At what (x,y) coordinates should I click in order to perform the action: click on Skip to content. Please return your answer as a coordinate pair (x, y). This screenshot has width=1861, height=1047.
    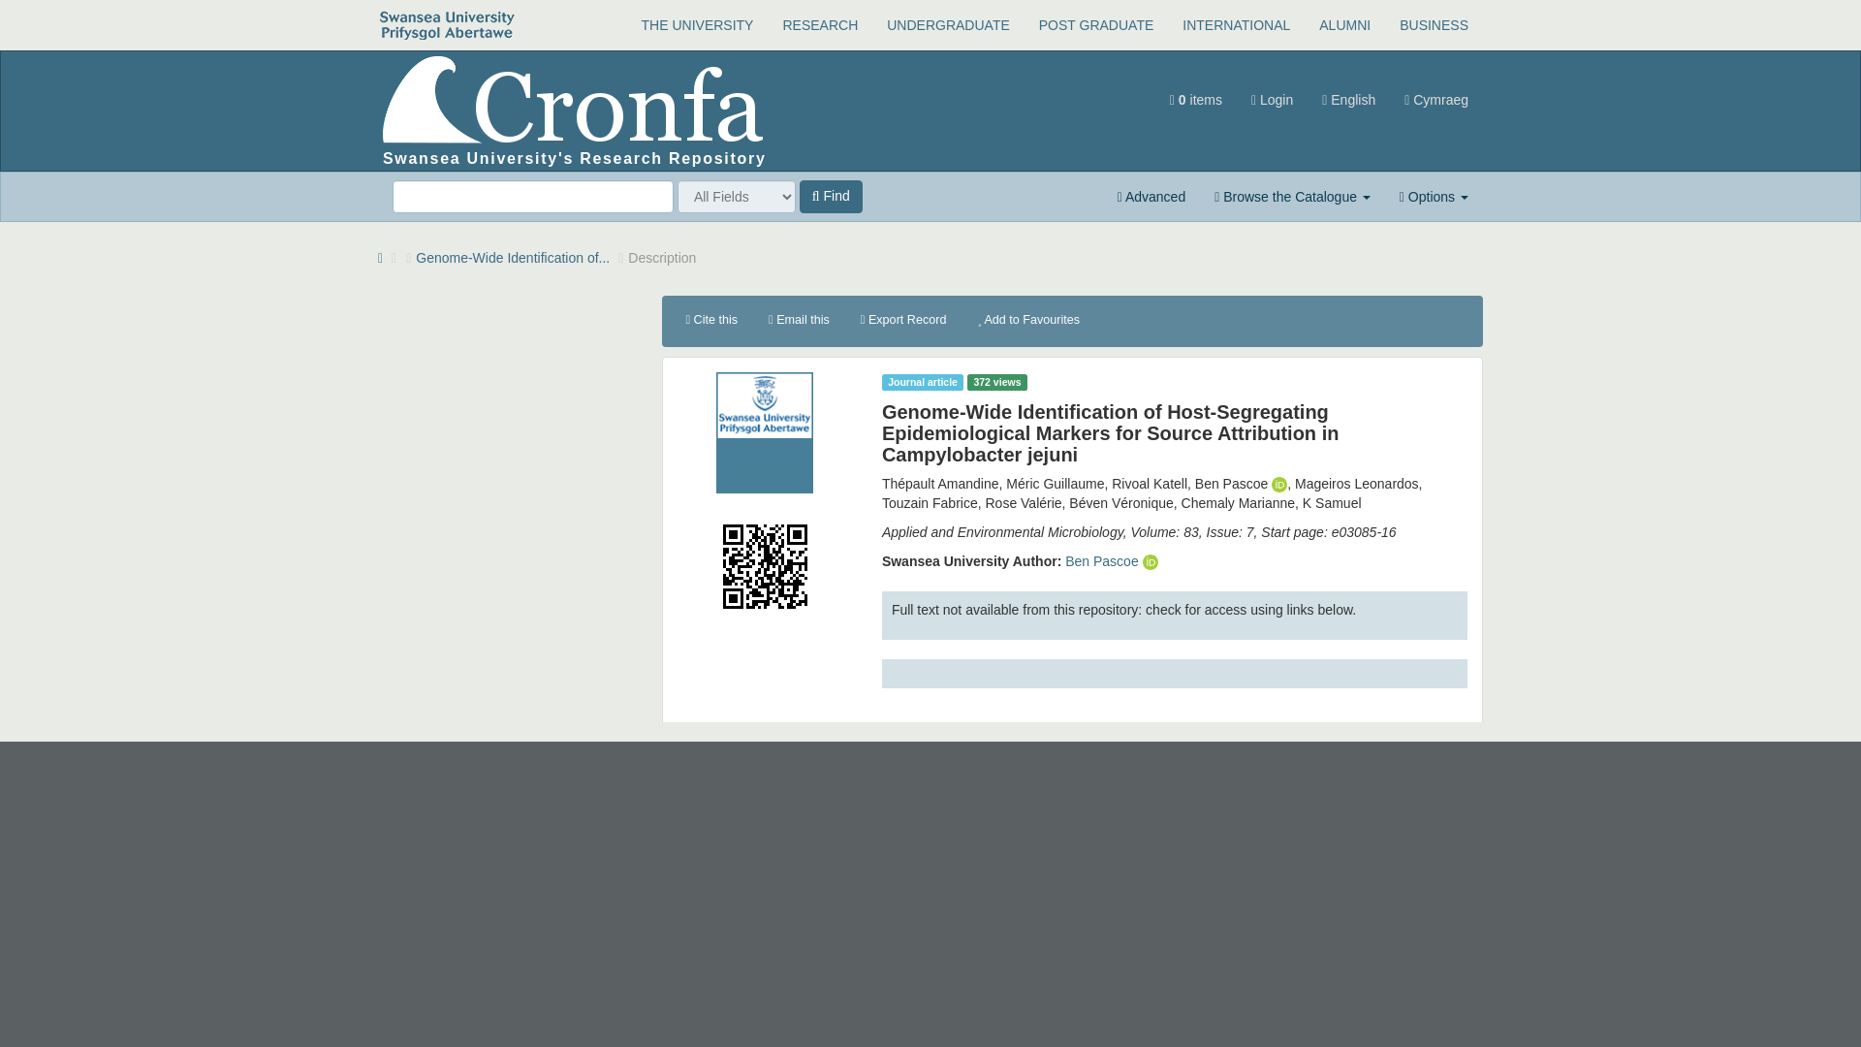
    Looking at the image, I should click on (45, 60).